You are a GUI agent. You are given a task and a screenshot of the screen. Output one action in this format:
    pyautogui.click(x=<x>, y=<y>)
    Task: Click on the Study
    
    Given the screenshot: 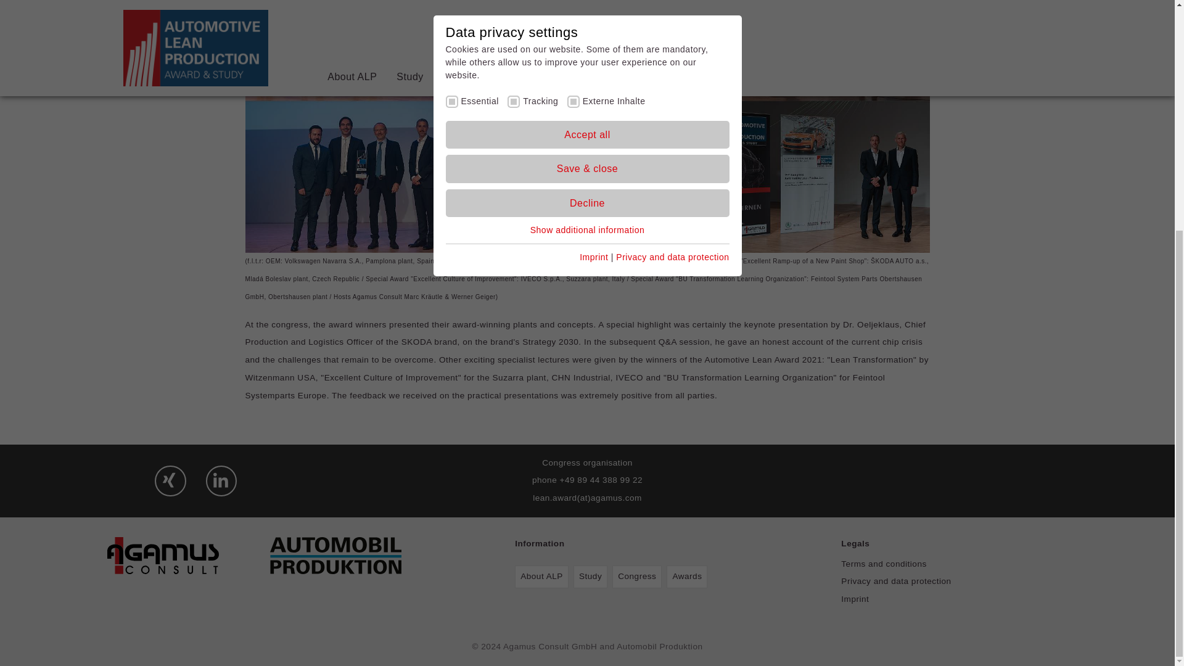 What is the action you would take?
    pyautogui.click(x=592, y=579)
    